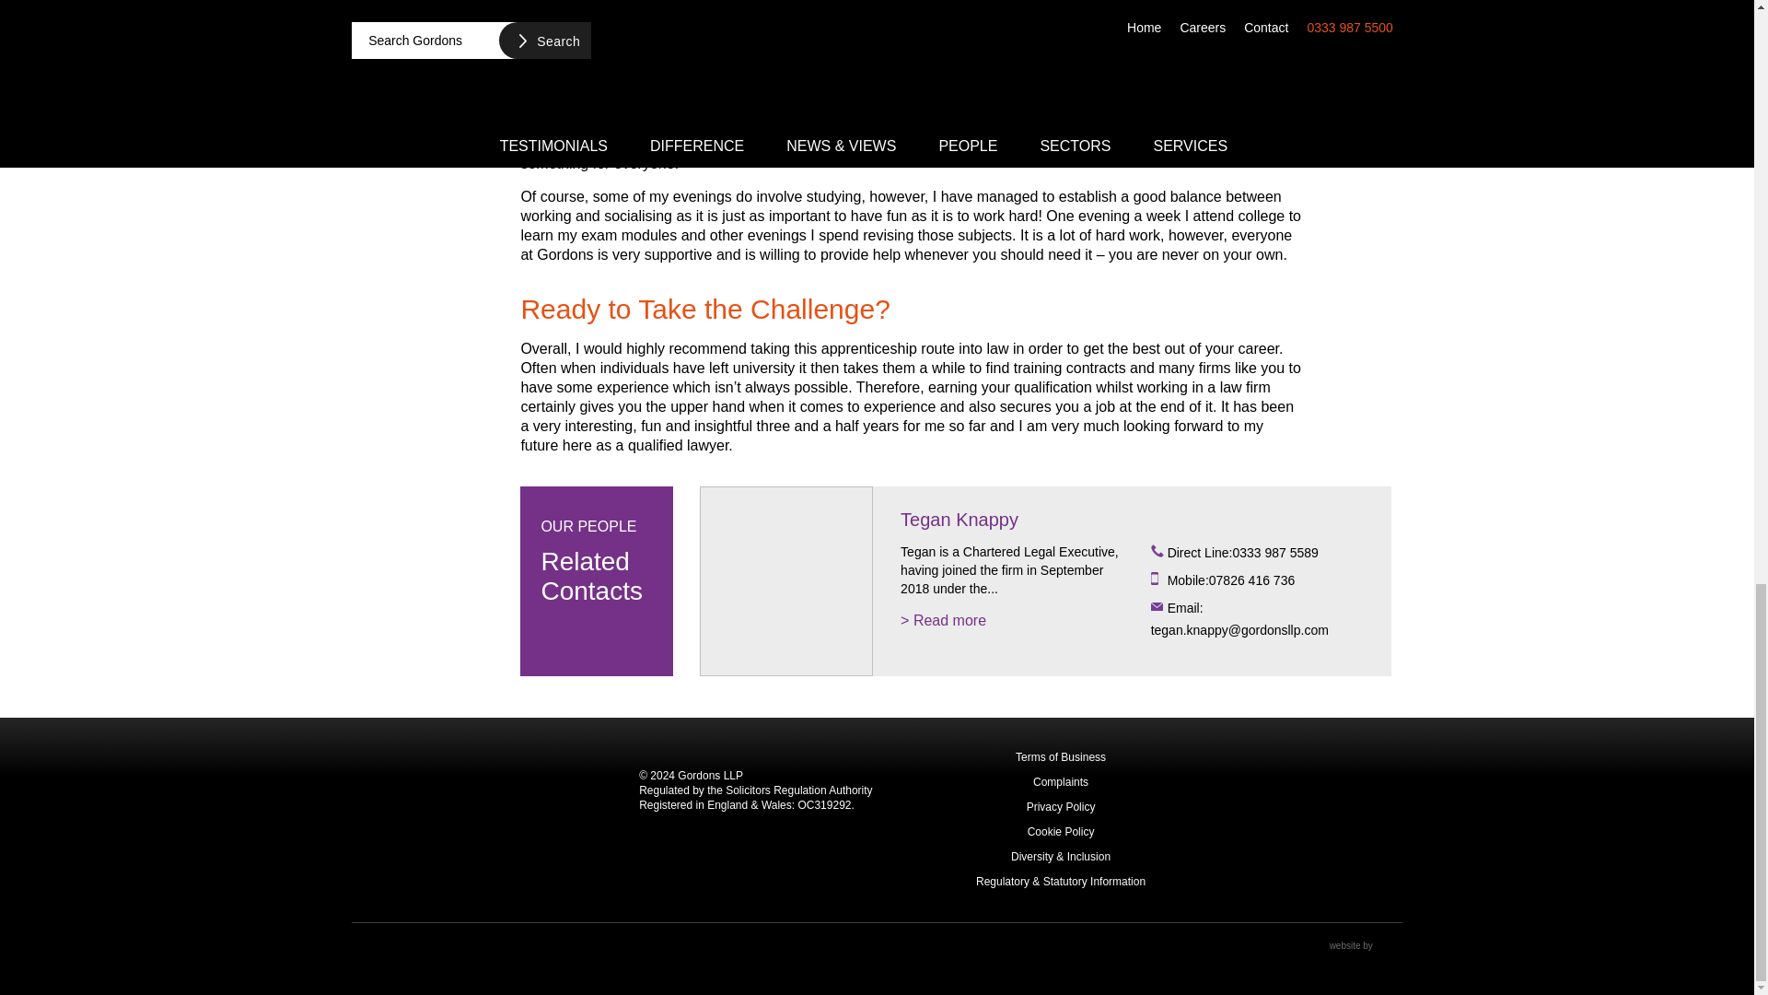  I want to click on Our people, so click(595, 558).